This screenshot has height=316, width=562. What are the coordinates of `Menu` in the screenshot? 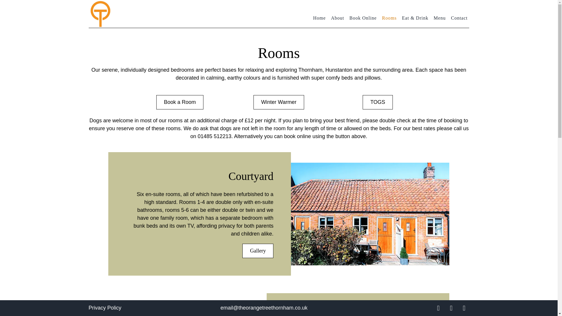 It's located at (439, 15).